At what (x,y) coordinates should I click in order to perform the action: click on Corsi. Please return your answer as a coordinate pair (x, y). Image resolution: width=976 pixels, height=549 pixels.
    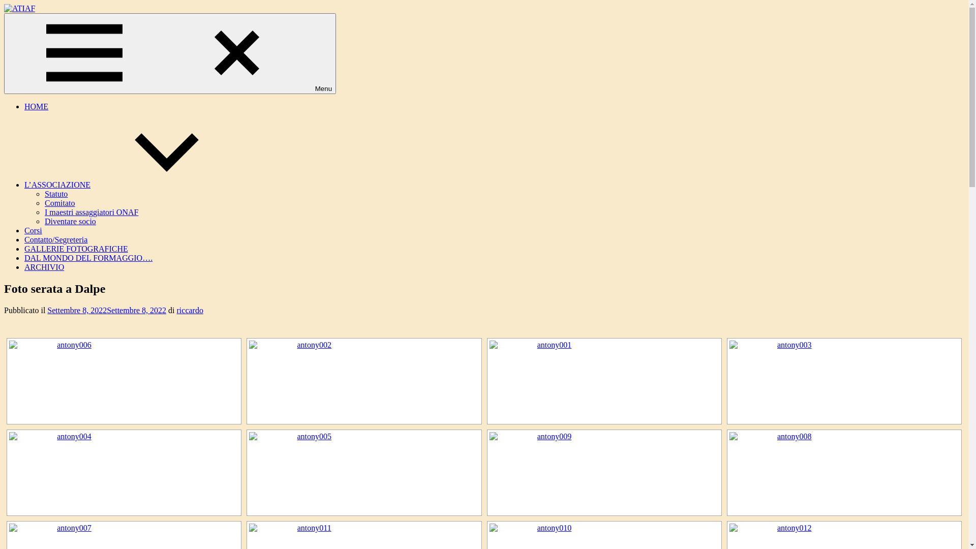
    Looking at the image, I should click on (34, 231).